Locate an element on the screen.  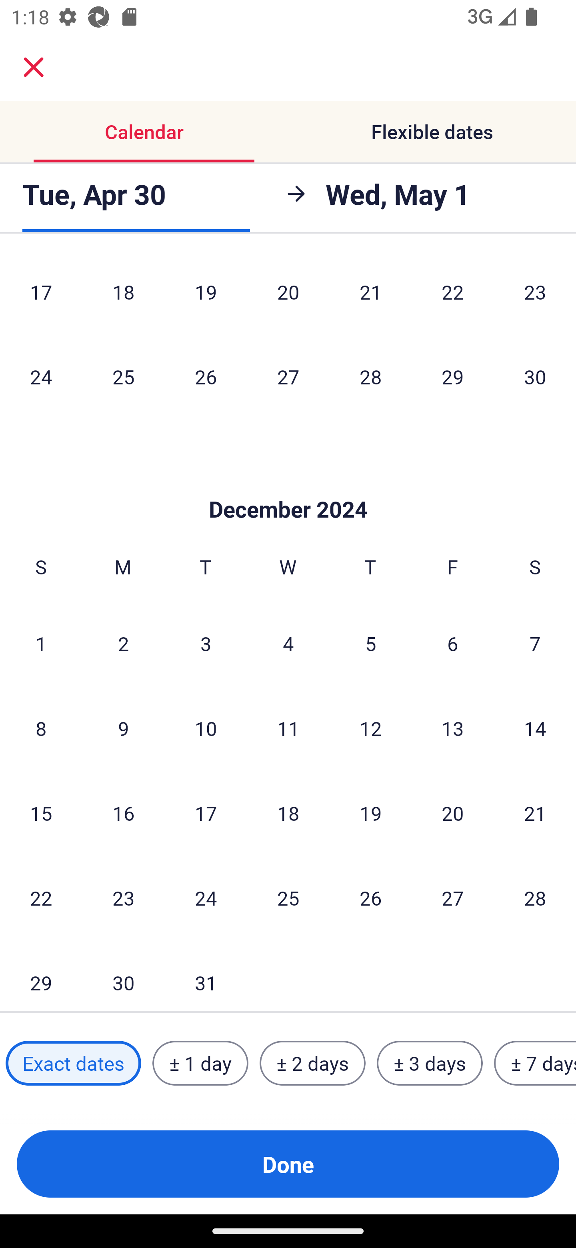
4 Wednesday, December 4, 2024 is located at coordinates (288, 643).